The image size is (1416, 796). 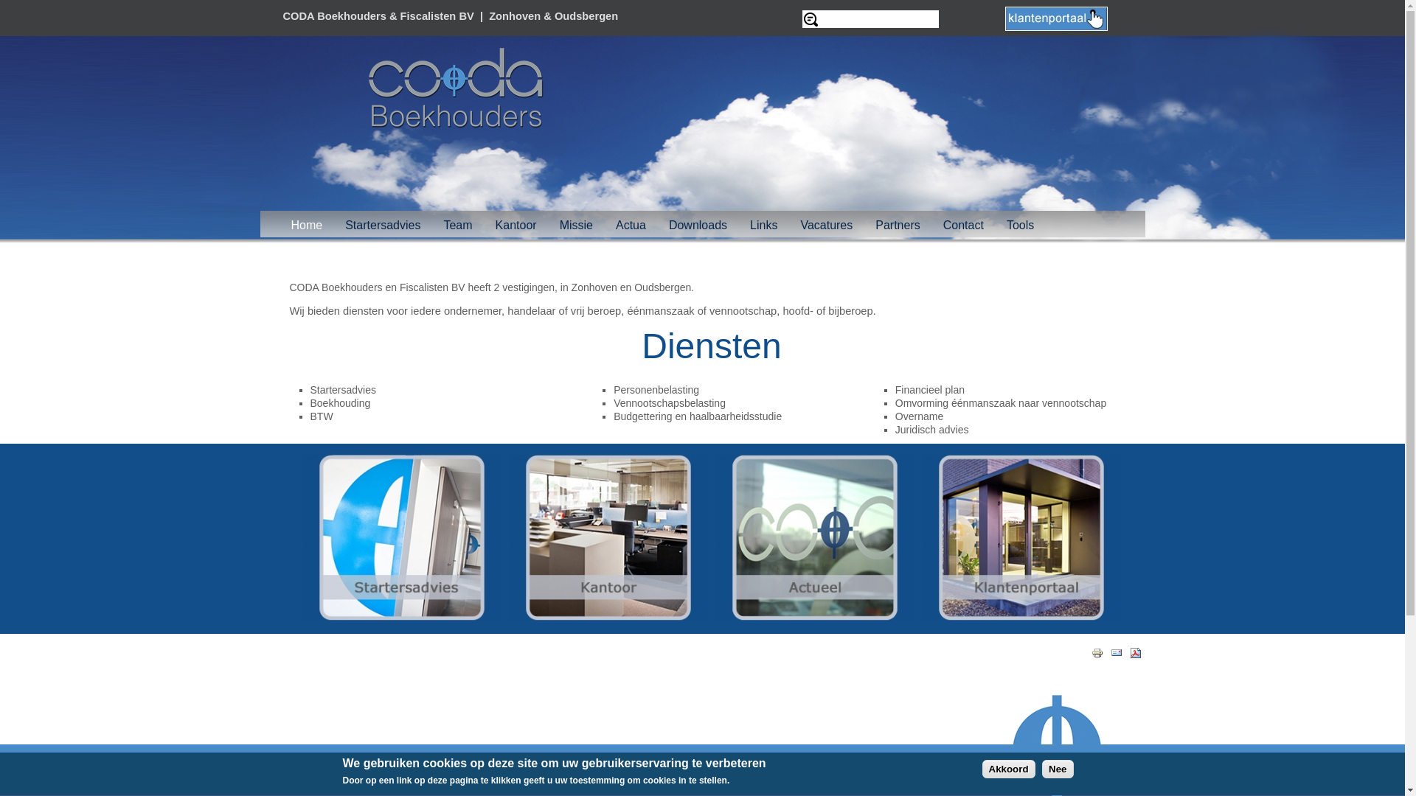 What do you see at coordinates (1117, 653) in the screenshot?
I see `Stuur naar een vriend` at bounding box center [1117, 653].